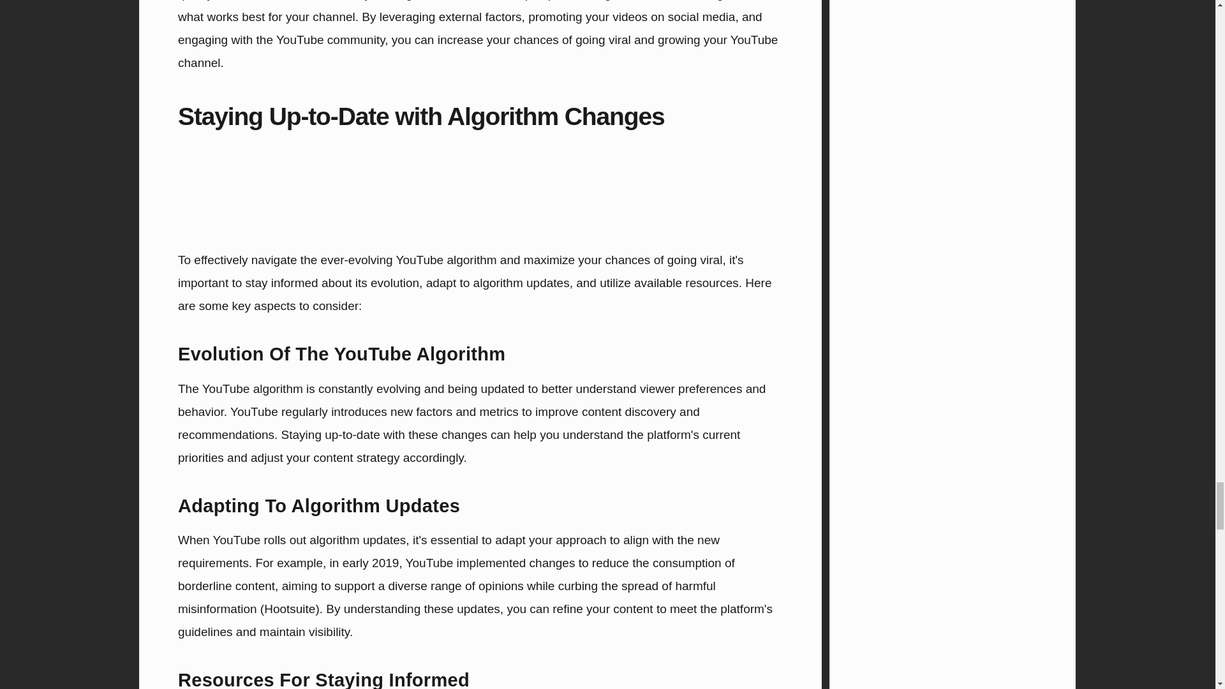 Image resolution: width=1225 pixels, height=689 pixels. I want to click on YouTube algorithm, so click(252, 389).